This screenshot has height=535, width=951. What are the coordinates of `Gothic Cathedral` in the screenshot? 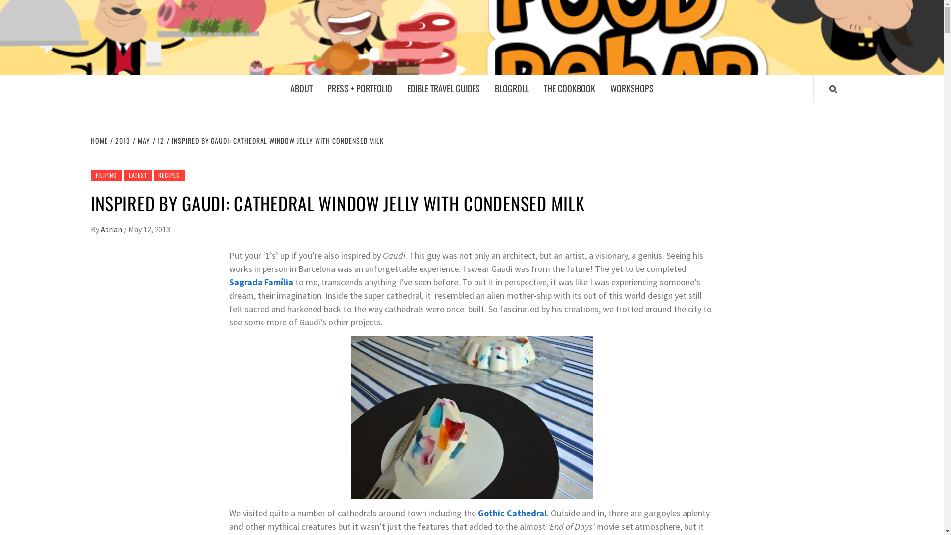 It's located at (512, 513).